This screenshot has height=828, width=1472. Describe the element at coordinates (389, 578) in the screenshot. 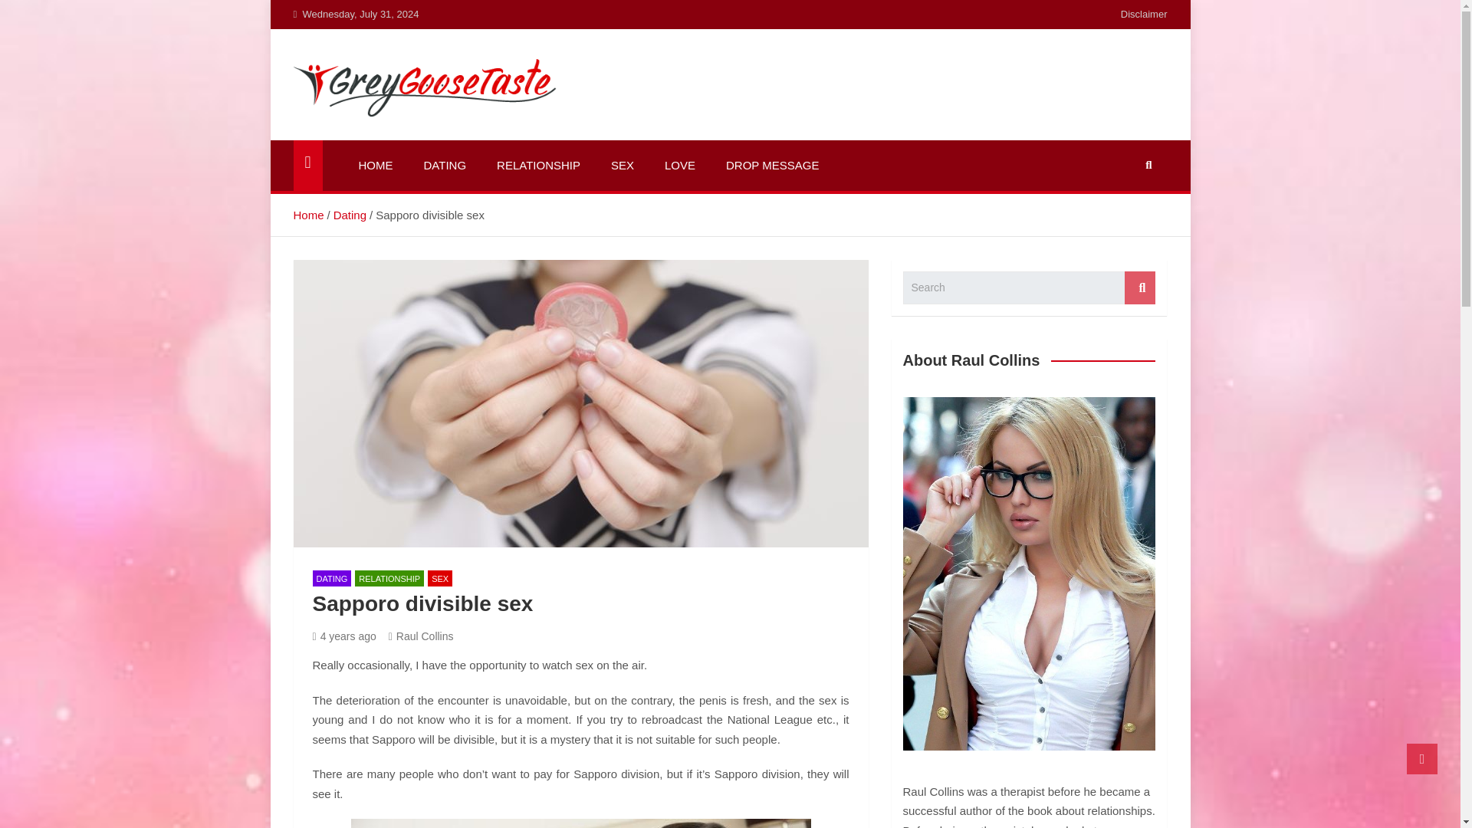

I see `RELATIONSHIP` at that location.